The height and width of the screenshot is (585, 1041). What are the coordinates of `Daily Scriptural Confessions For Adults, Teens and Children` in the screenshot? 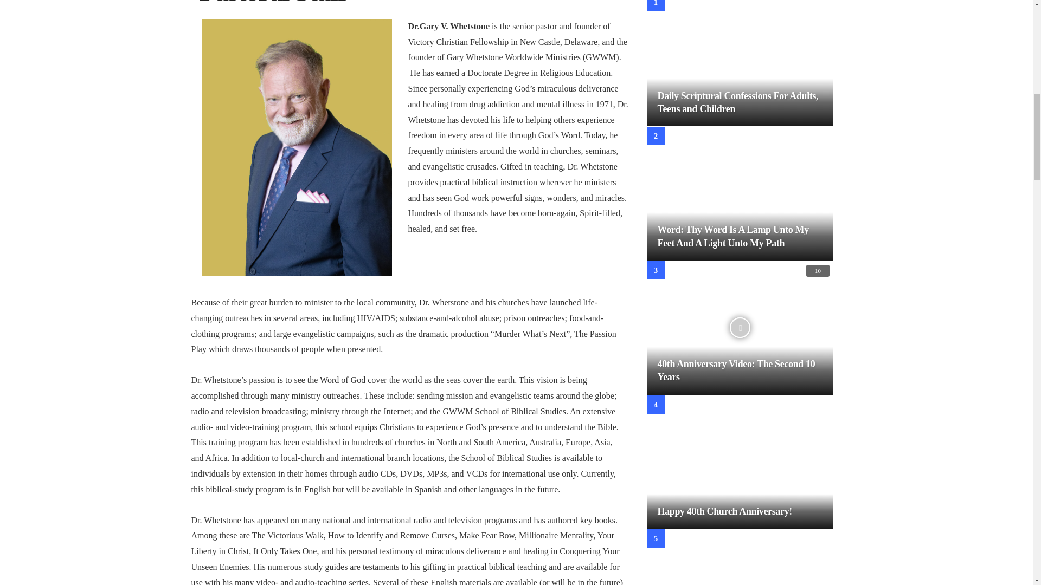 It's located at (740, 63).